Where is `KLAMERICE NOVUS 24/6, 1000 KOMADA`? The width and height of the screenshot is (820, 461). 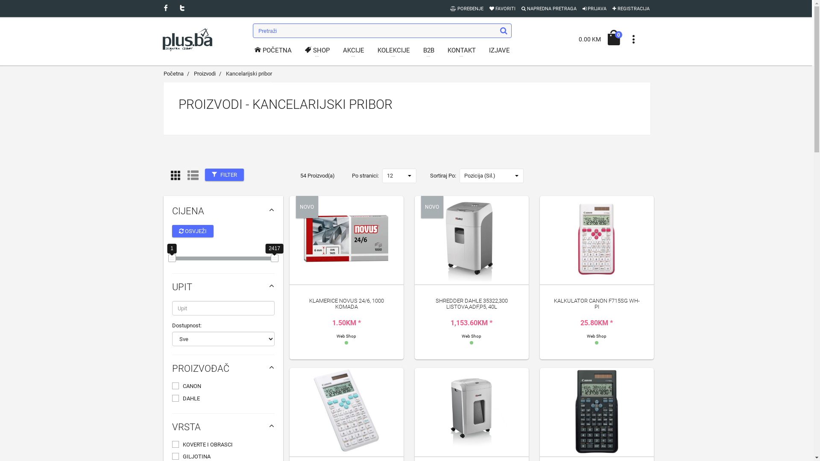 KLAMERICE NOVUS 24/6, 1000 KOMADA is located at coordinates (347, 304).